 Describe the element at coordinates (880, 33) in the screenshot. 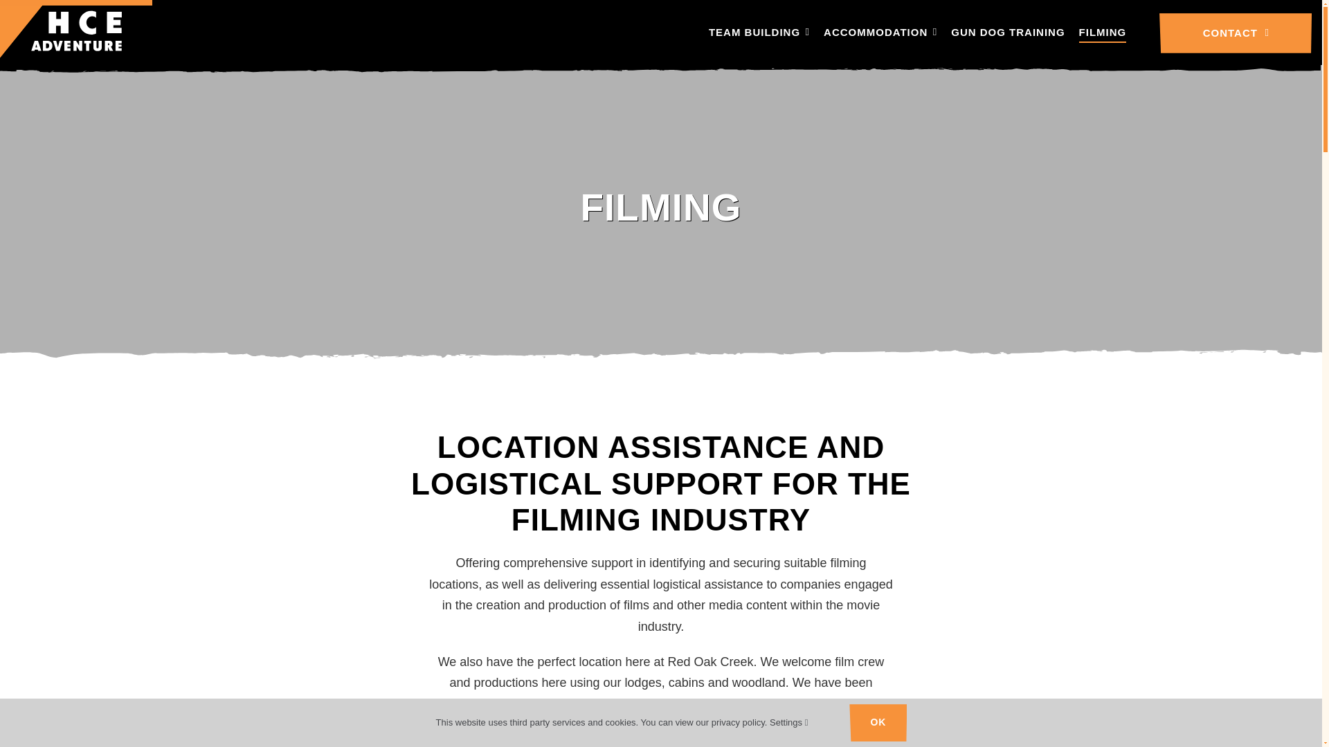

I see `ACCOMMODATION` at that location.